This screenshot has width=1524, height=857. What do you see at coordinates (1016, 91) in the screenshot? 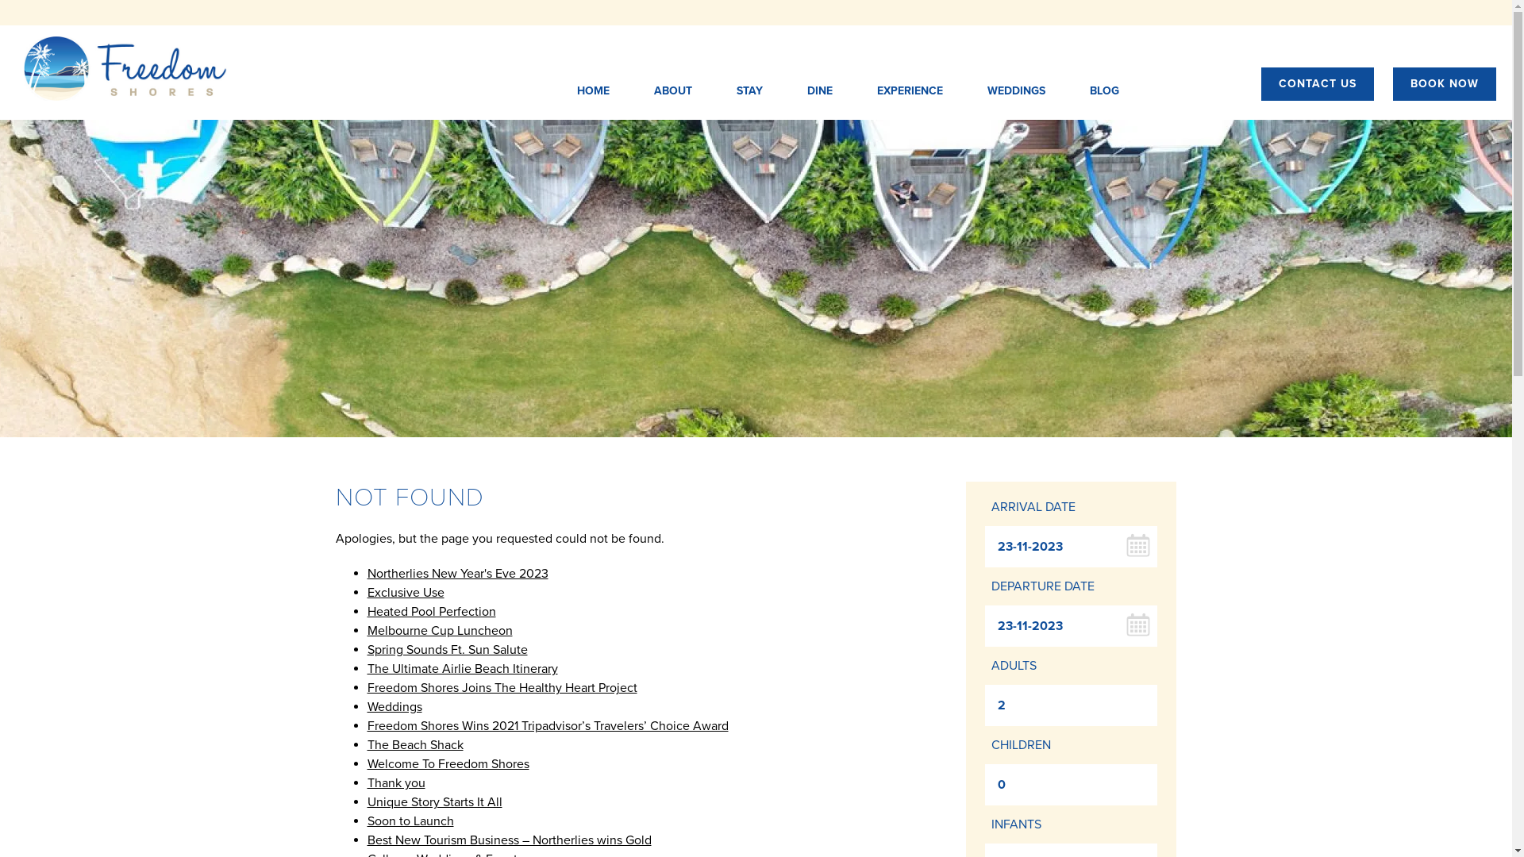
I see `WEDDINGS` at bounding box center [1016, 91].